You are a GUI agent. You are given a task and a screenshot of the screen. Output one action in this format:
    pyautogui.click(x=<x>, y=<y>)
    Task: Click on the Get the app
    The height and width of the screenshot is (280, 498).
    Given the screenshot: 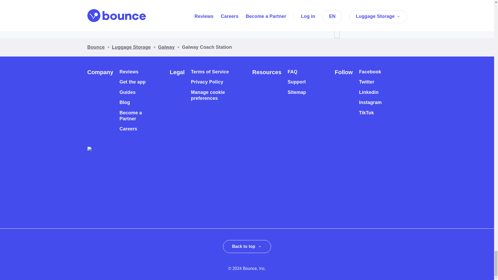 What is the action you would take?
    pyautogui.click(x=133, y=82)
    